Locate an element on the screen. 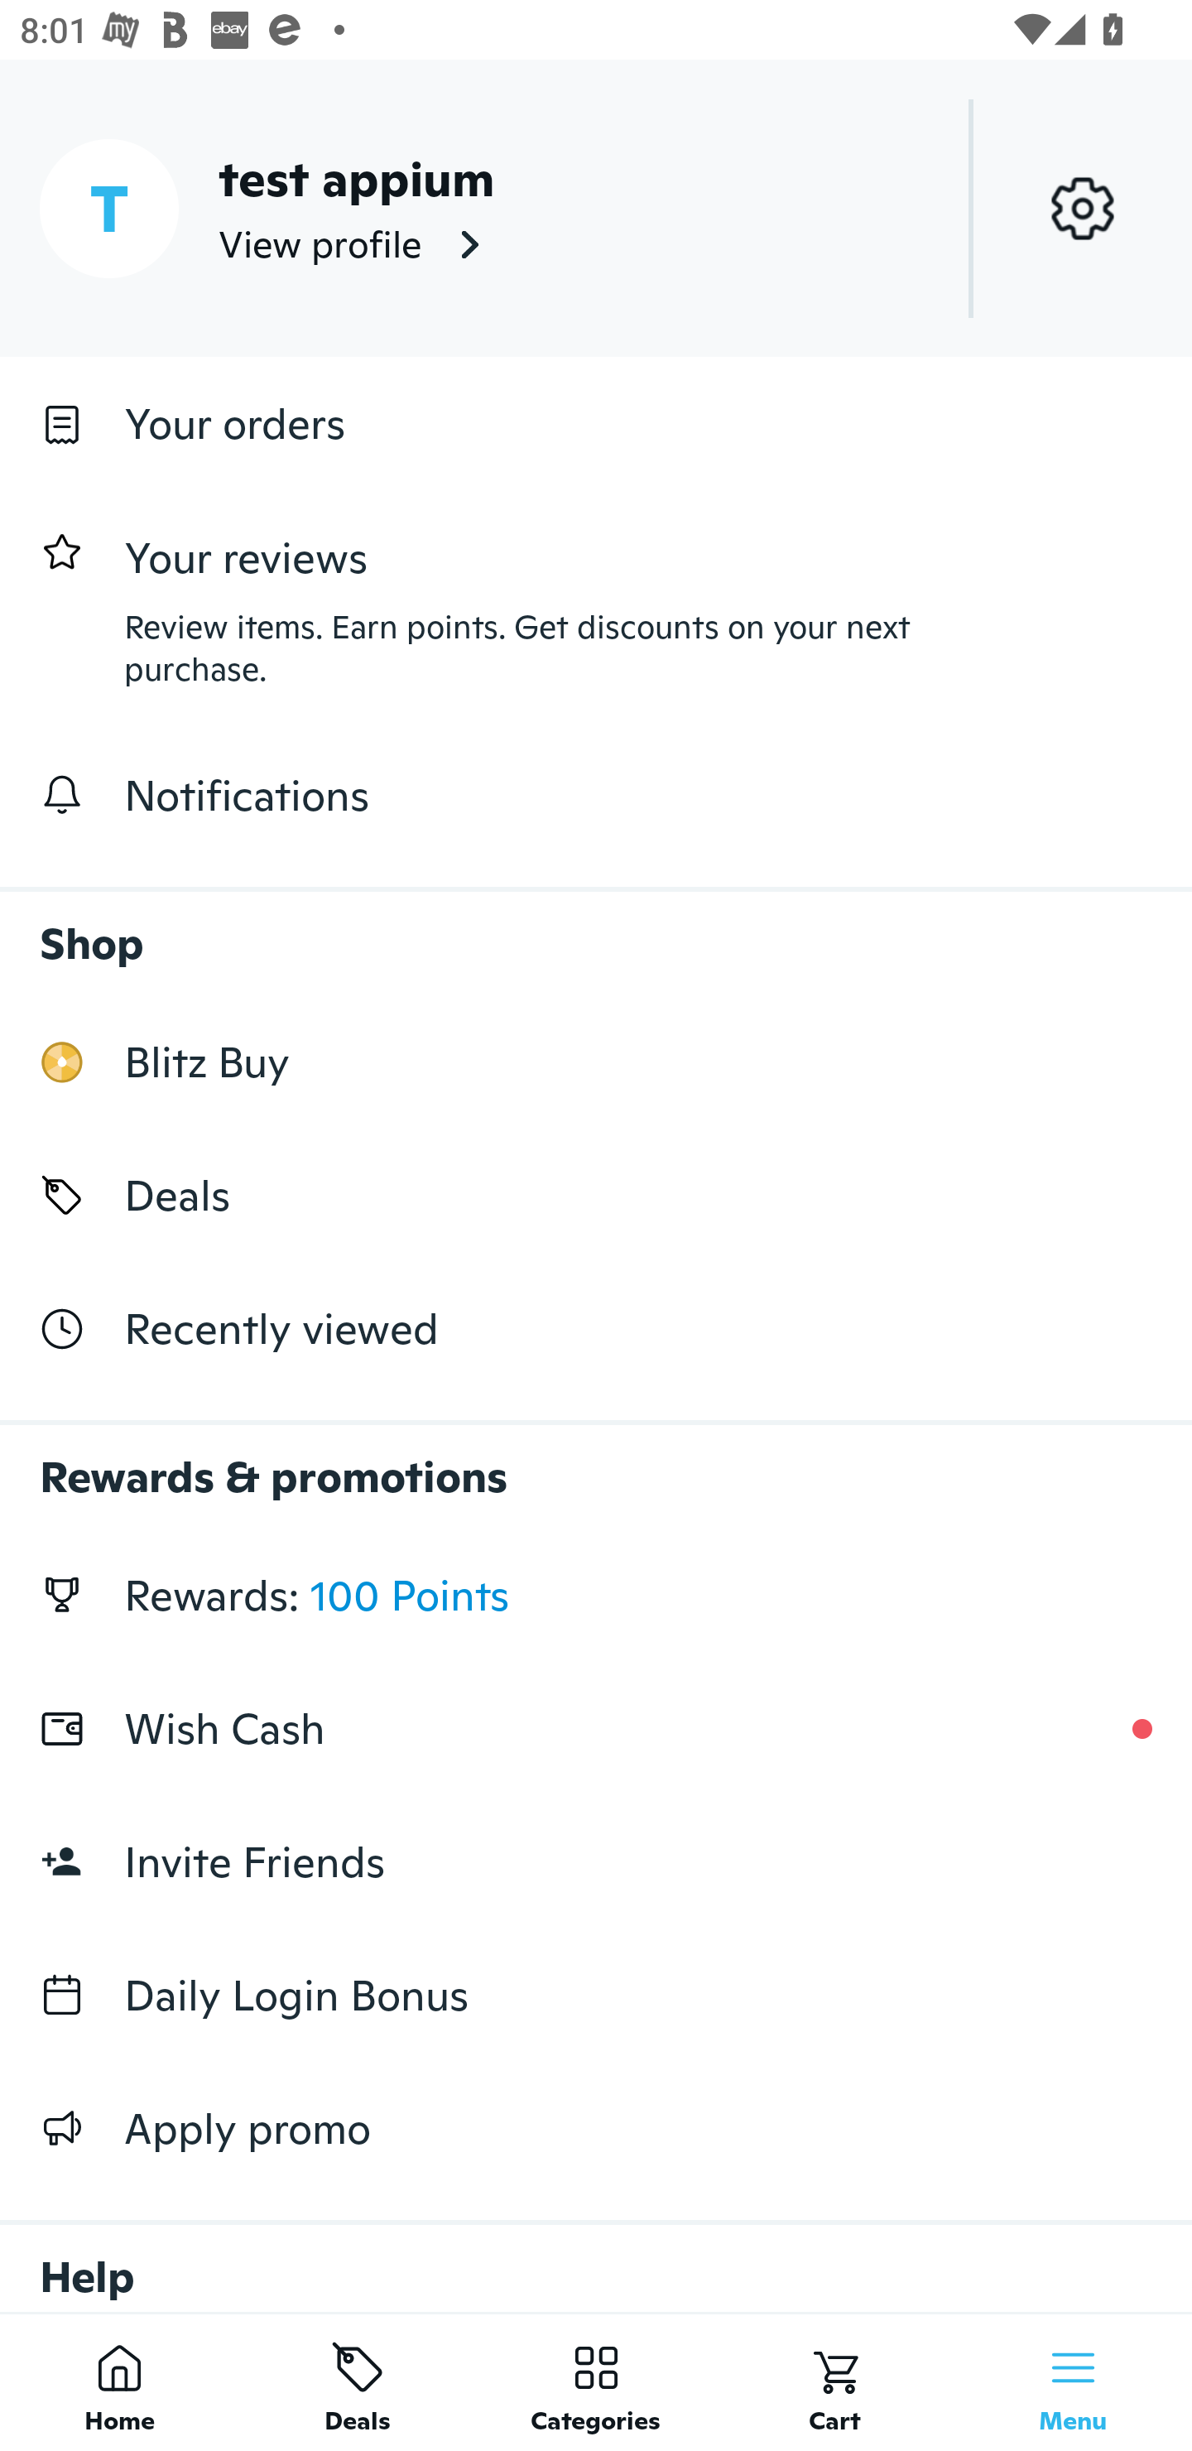  Daily Login Bonus is located at coordinates (596, 1996).